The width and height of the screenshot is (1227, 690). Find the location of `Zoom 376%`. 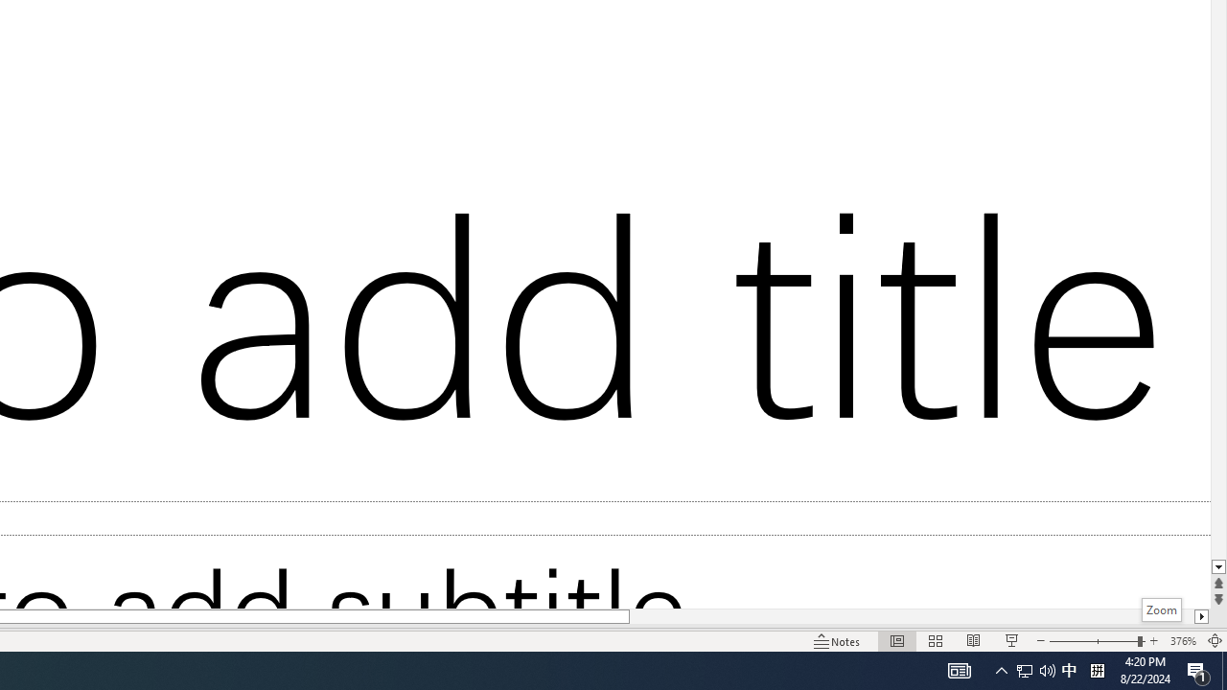

Zoom 376% is located at coordinates (1183, 640).